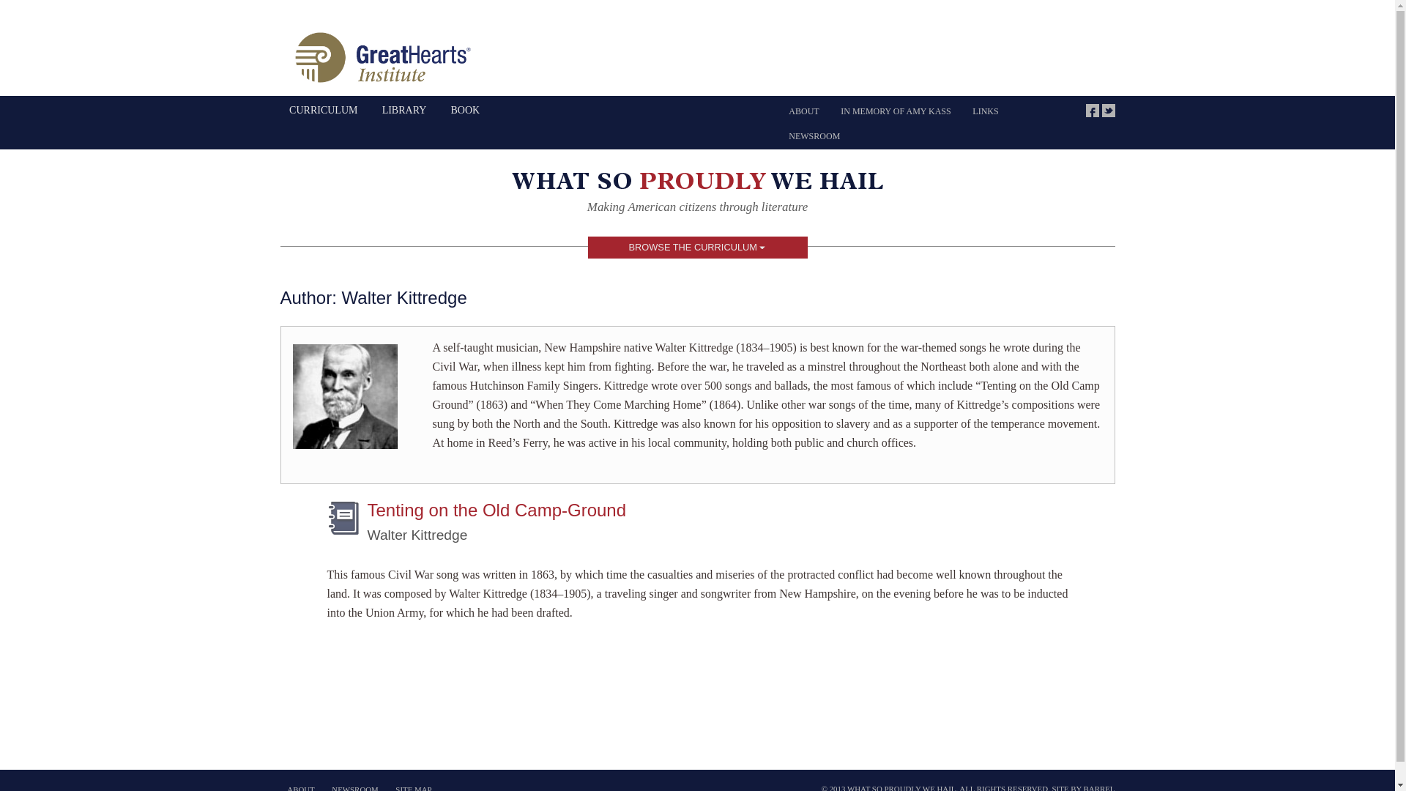 The width and height of the screenshot is (1406, 791). Describe the element at coordinates (814, 136) in the screenshot. I see `NEWSROOM` at that location.